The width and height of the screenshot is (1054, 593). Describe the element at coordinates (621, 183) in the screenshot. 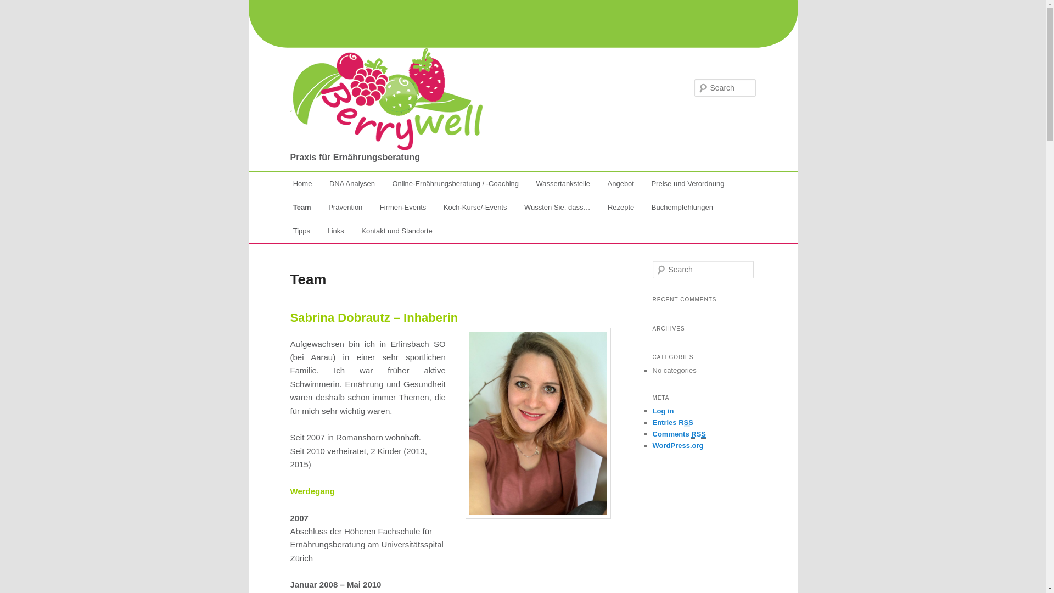

I see `Angebot` at that location.